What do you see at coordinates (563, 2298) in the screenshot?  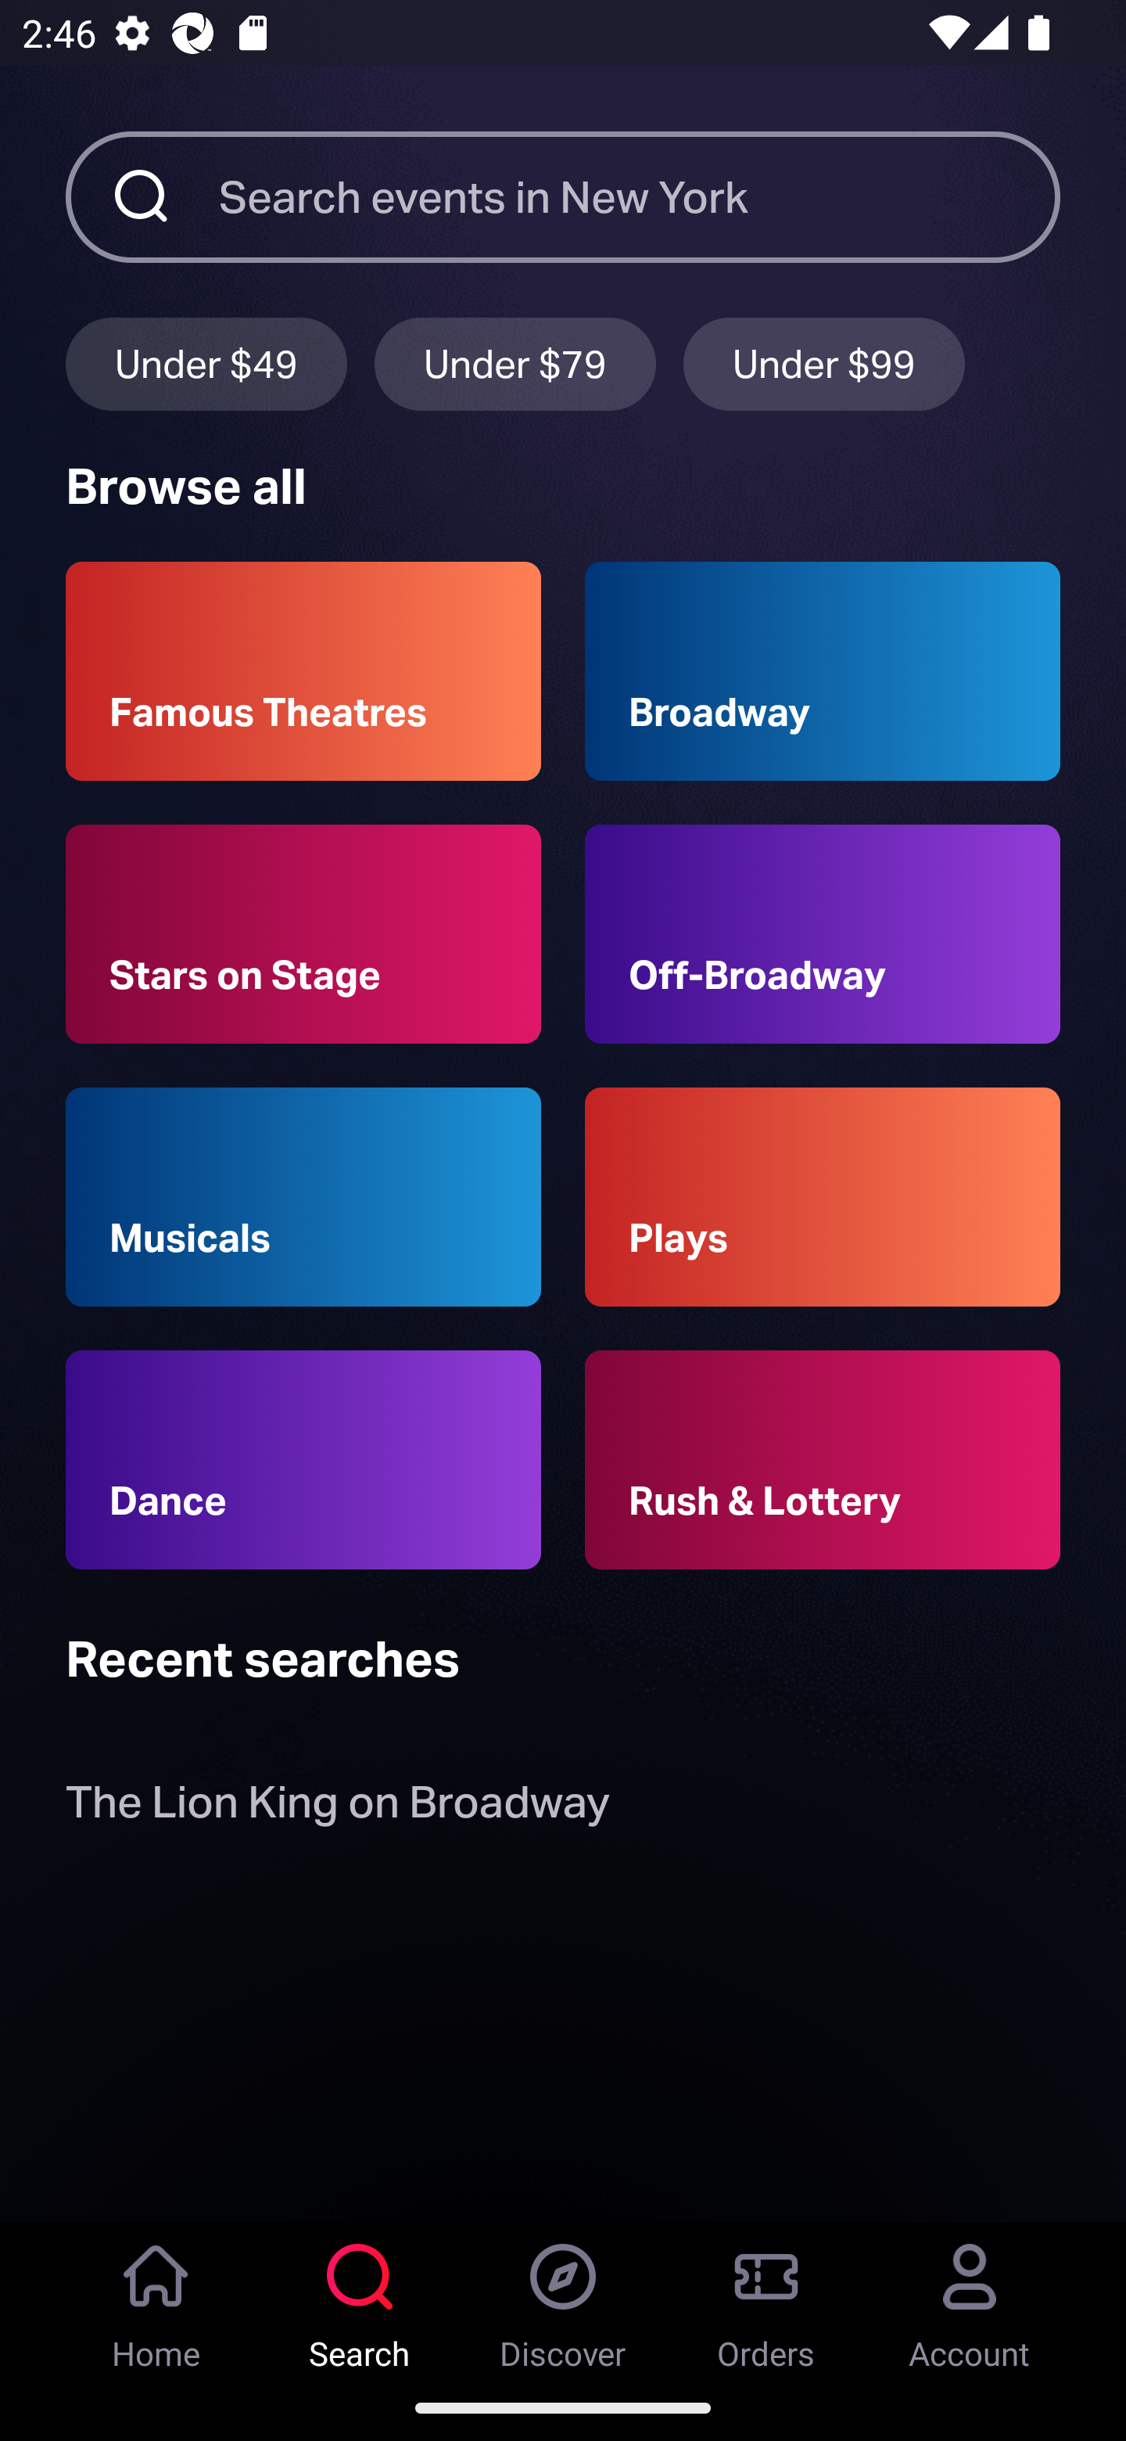 I see `Discover` at bounding box center [563, 2298].